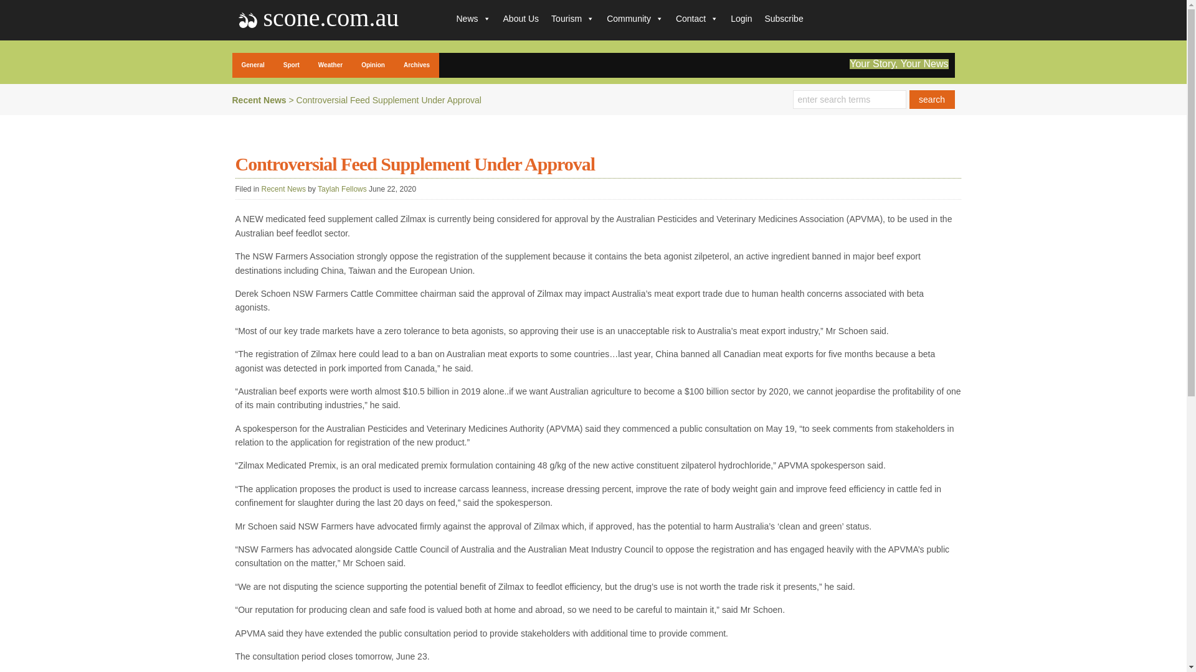  Describe the element at coordinates (635, 18) in the screenshot. I see `Community` at that location.